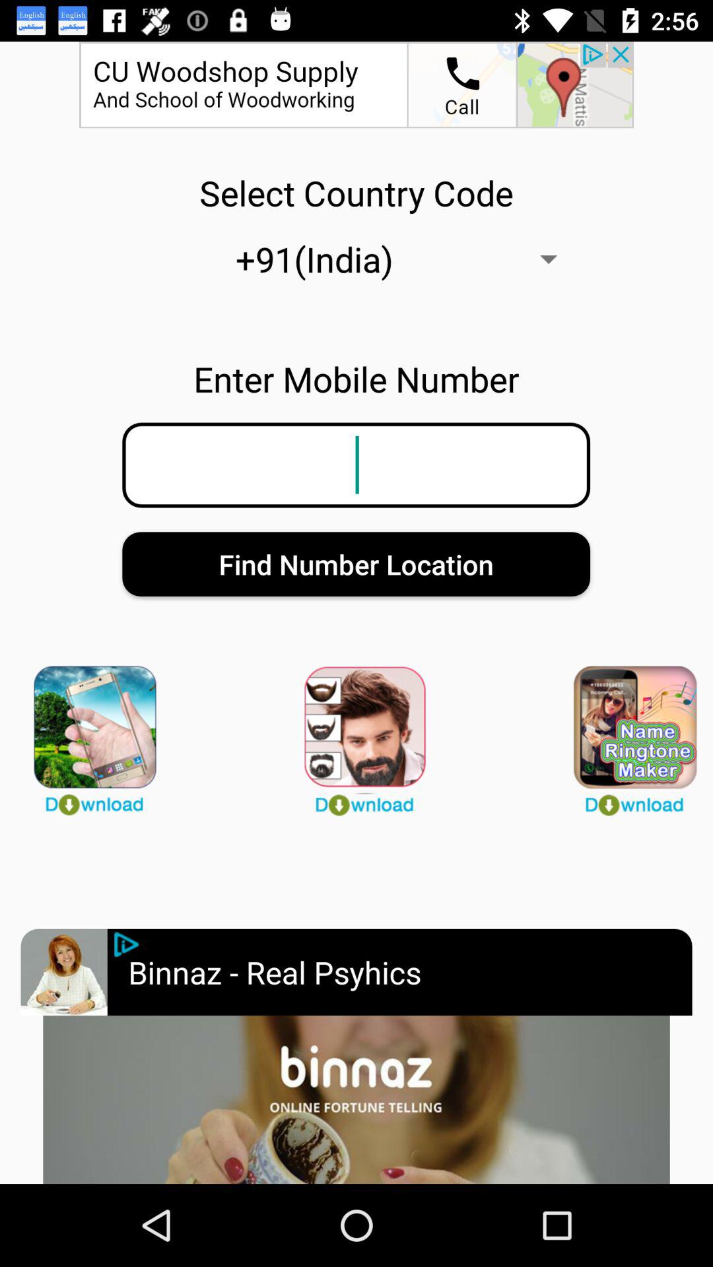 The image size is (713, 1267). What do you see at coordinates (626, 734) in the screenshot?
I see `download ringtone maker` at bounding box center [626, 734].